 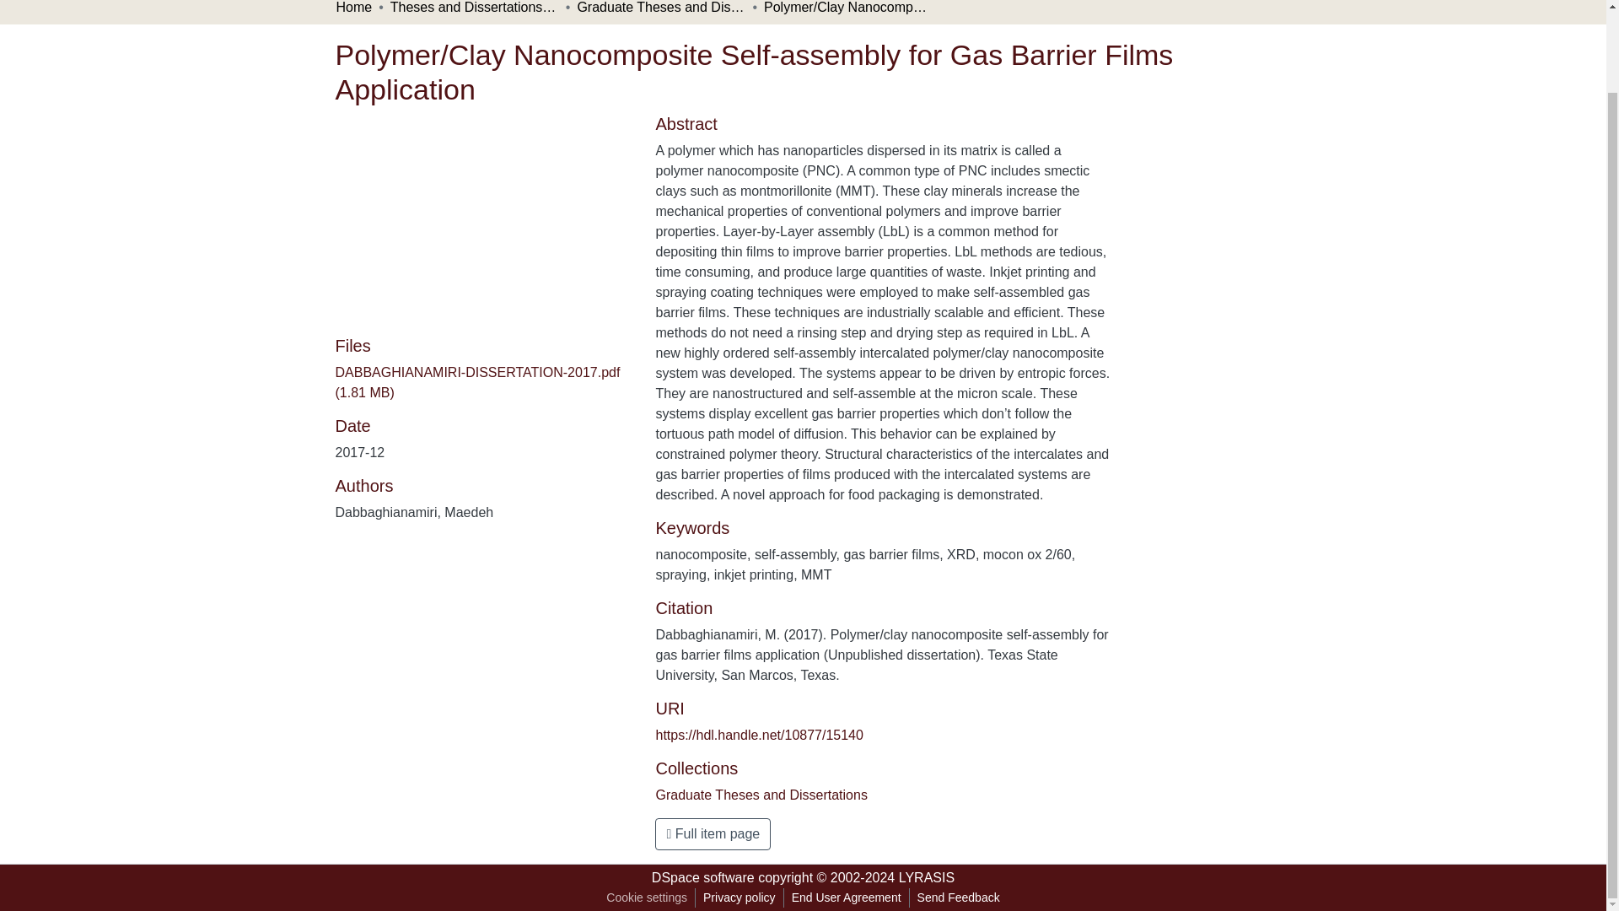 I want to click on Home, so click(x=353, y=8).